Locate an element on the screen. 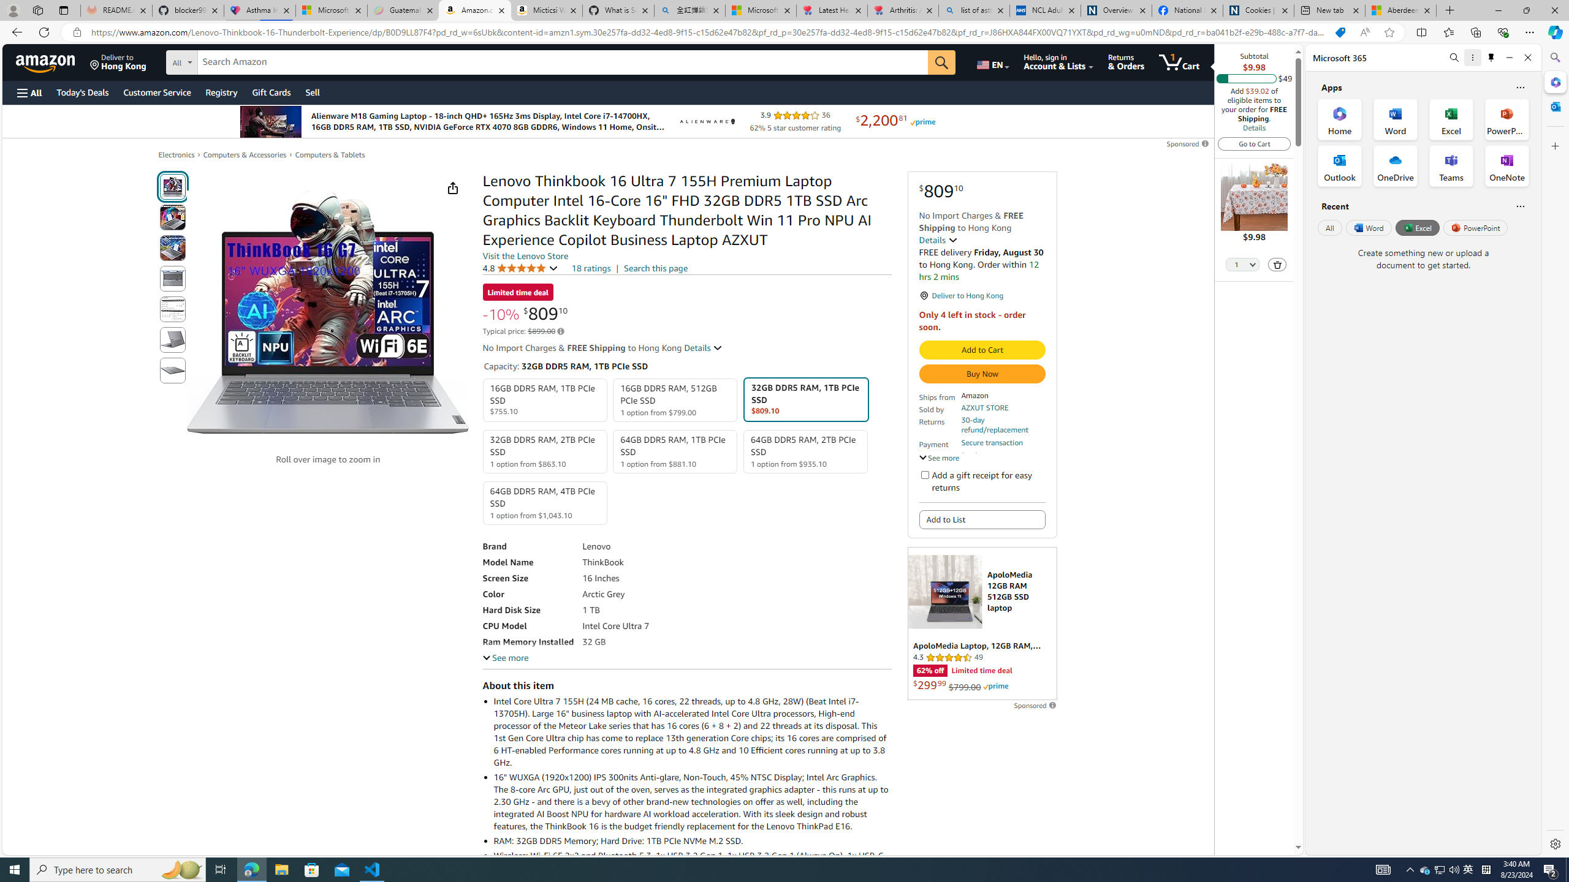 This screenshot has height=882, width=1569. 1 item in cart is located at coordinates (1179, 62).